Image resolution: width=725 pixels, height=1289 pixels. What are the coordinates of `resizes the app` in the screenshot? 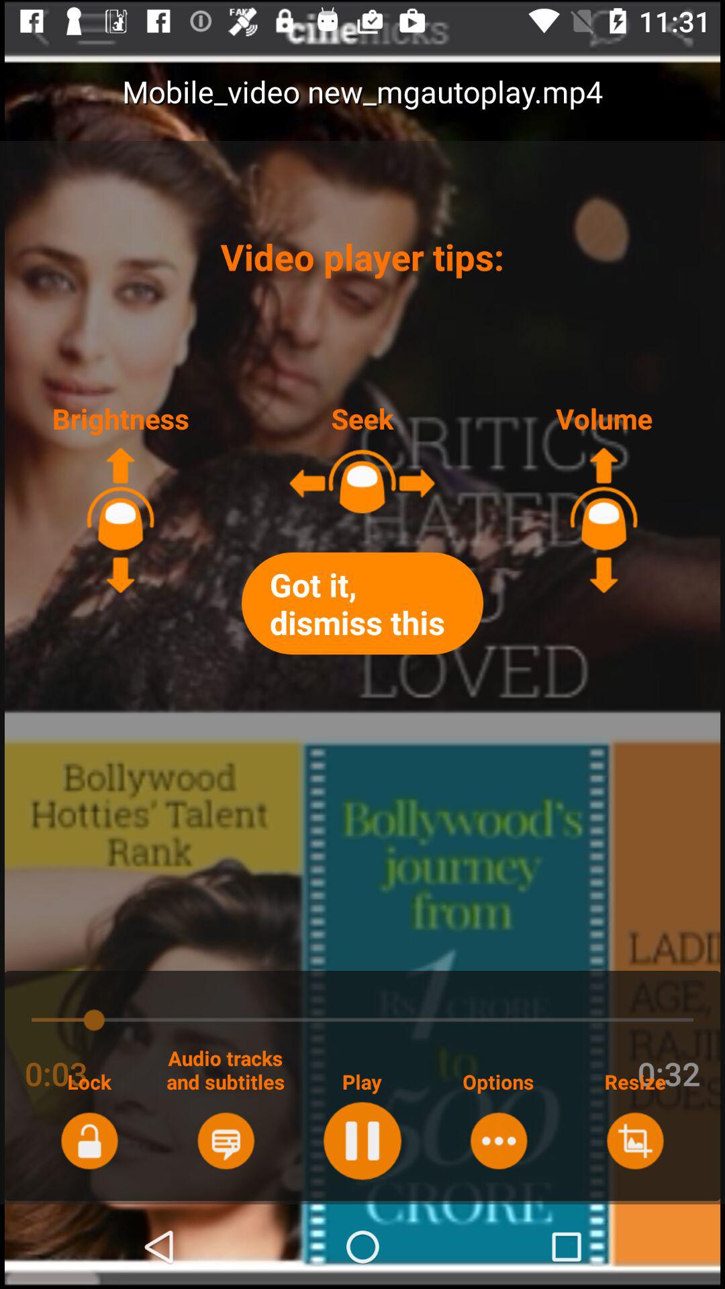 It's located at (635, 1141).